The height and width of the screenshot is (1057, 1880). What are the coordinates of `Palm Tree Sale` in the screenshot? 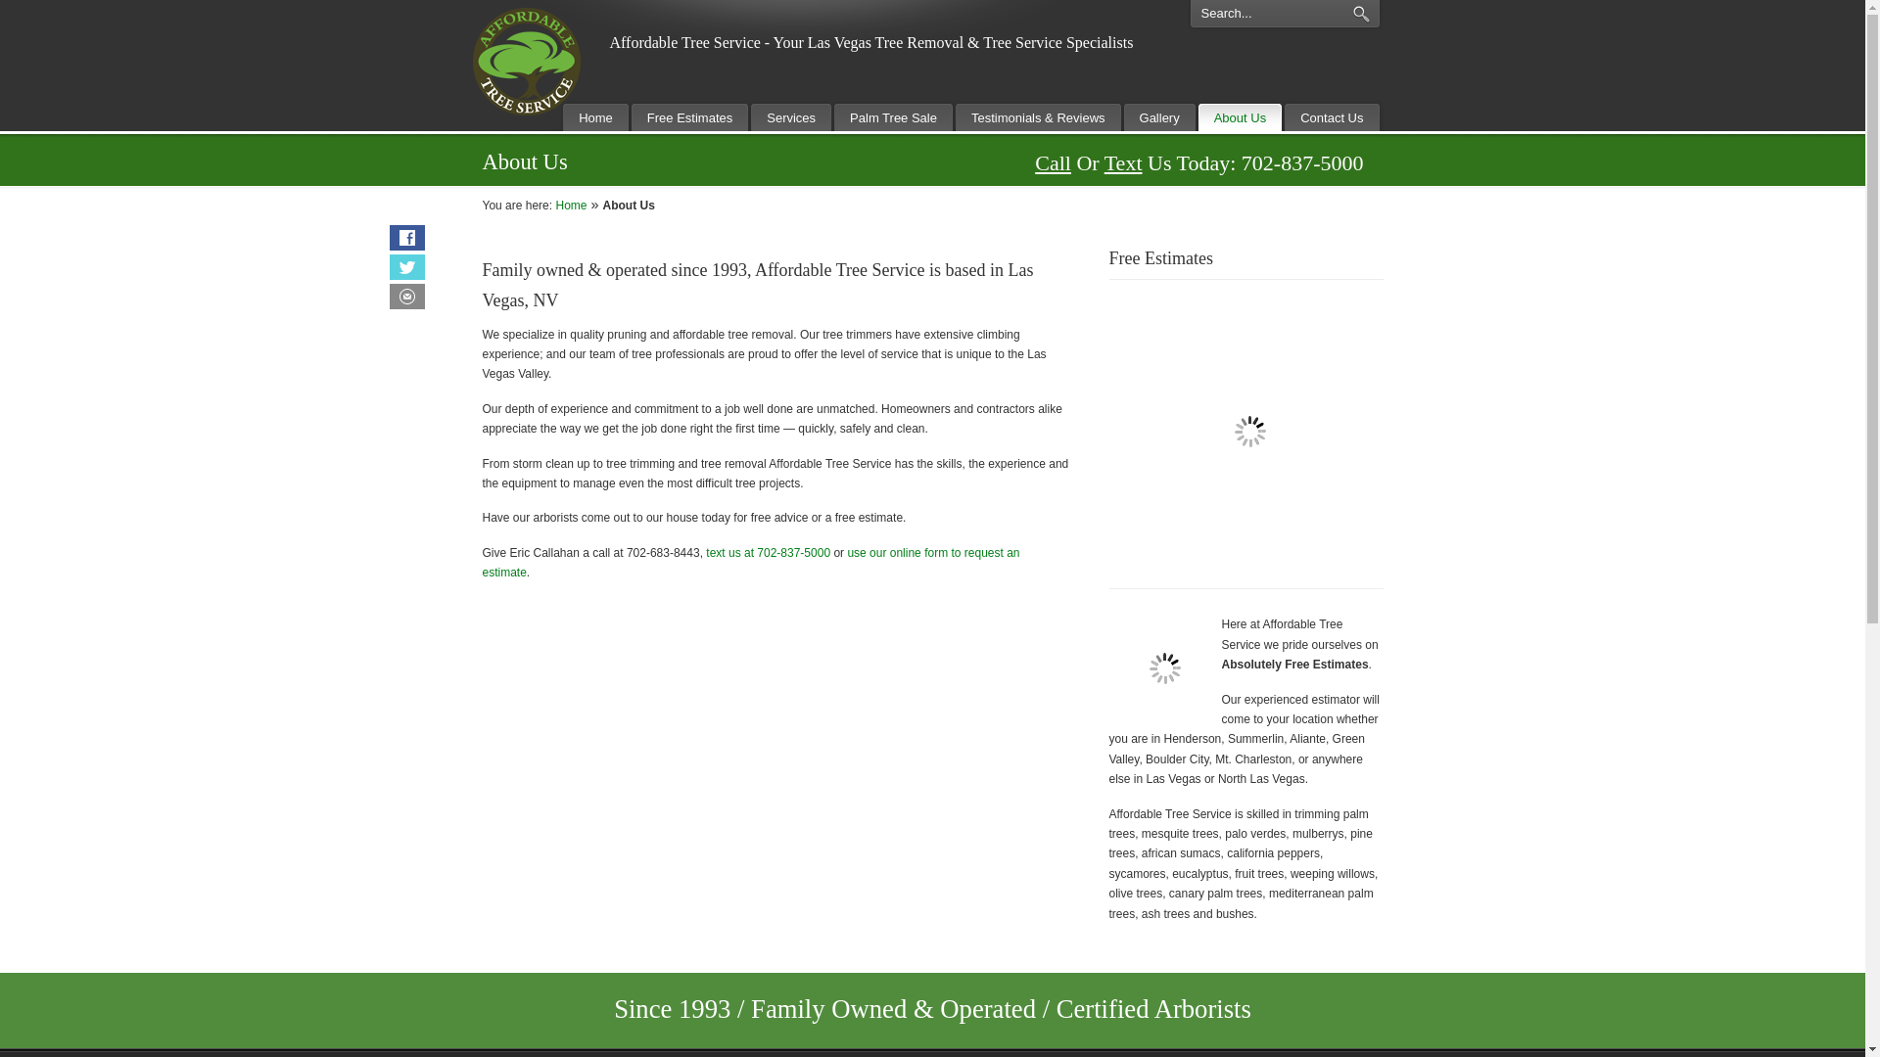 It's located at (893, 117).